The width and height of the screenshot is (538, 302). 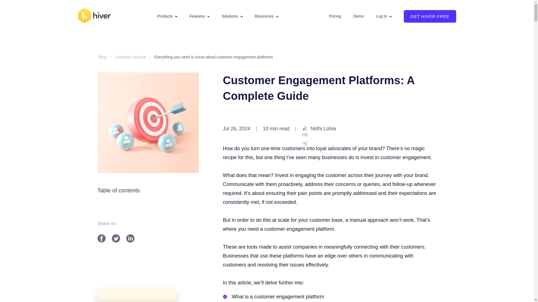 I want to click on solutions, so click(x=232, y=16).